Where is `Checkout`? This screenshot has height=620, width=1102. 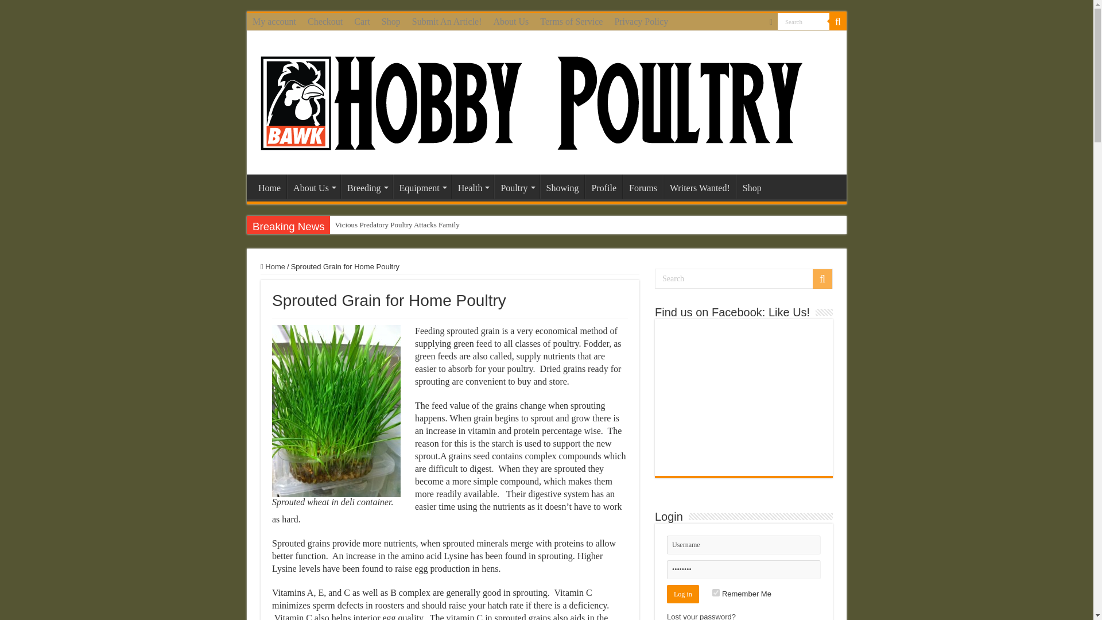 Checkout is located at coordinates (325, 21).